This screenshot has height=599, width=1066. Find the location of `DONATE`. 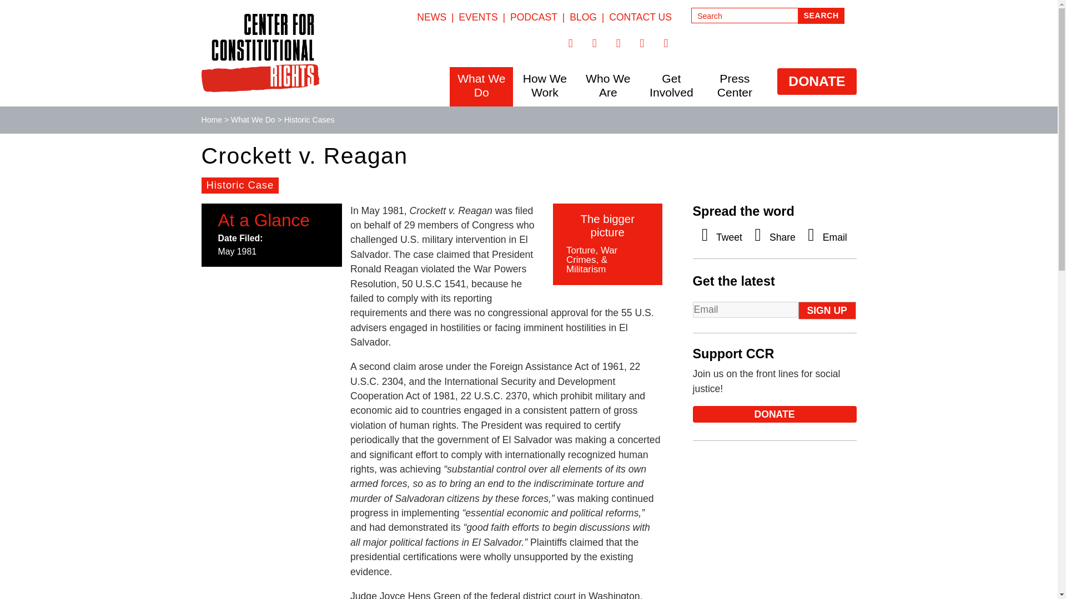

DONATE is located at coordinates (816, 82).